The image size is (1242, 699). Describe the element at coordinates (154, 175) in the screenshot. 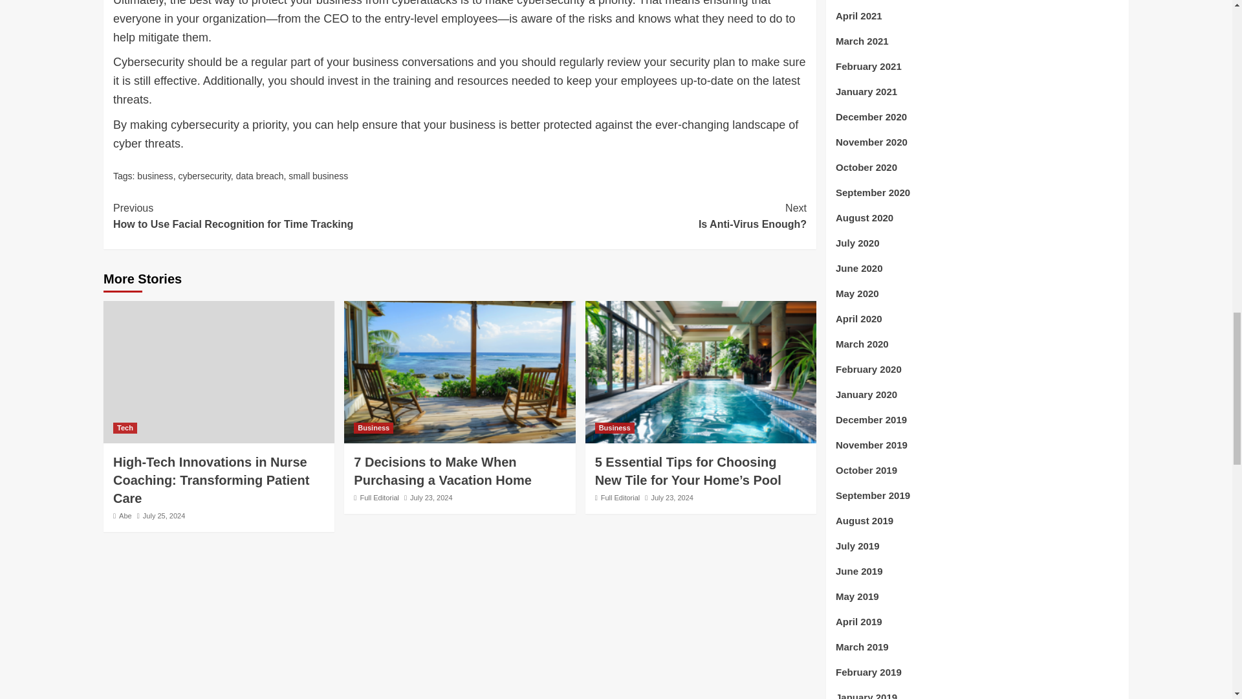

I see `data breach` at that location.